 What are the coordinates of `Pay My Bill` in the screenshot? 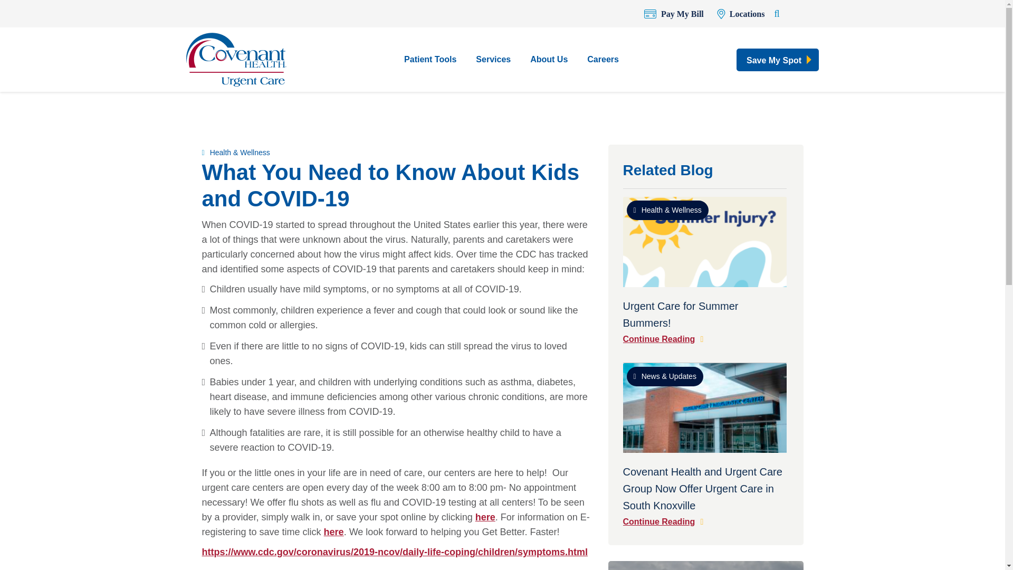 It's located at (674, 14).